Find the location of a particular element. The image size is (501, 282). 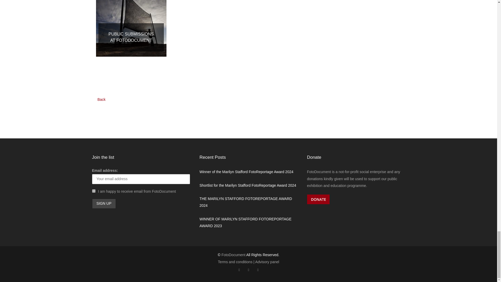

Instagram is located at coordinates (258, 270).